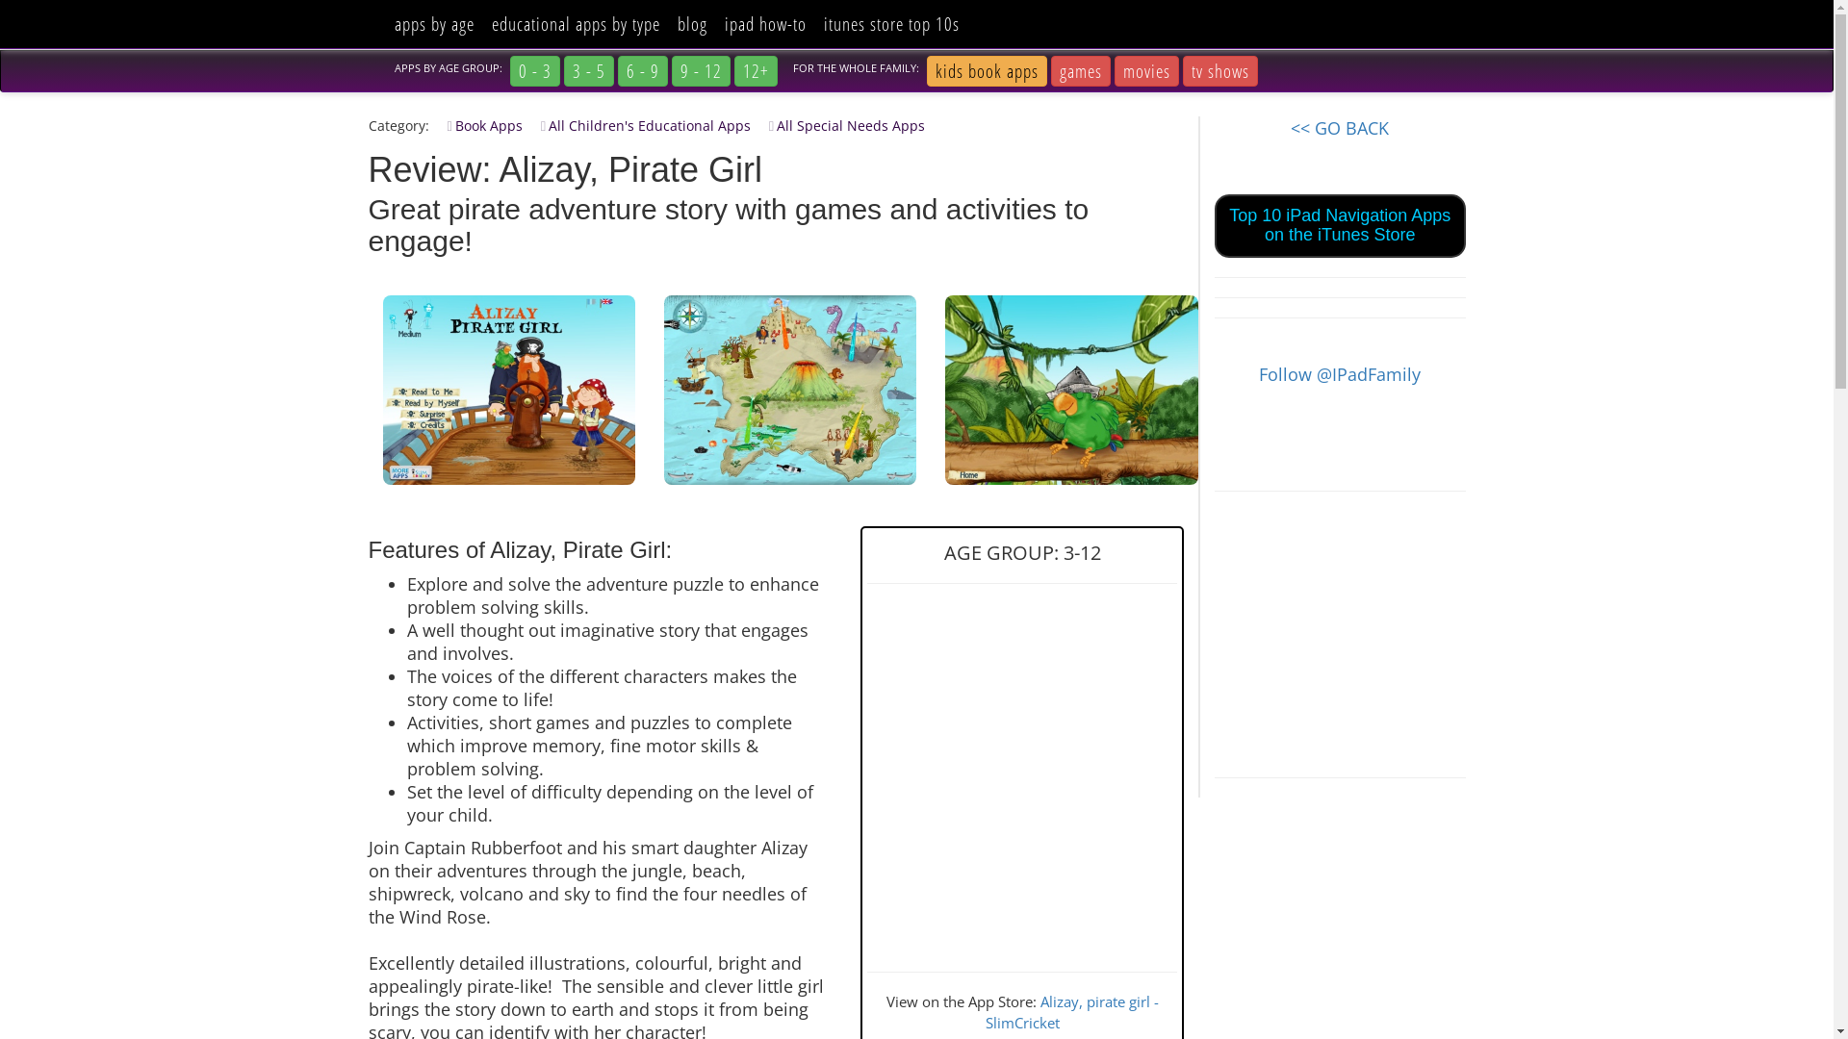 The height and width of the screenshot is (1039, 1848). Describe the element at coordinates (576, 24) in the screenshot. I see `educational apps by type` at that location.